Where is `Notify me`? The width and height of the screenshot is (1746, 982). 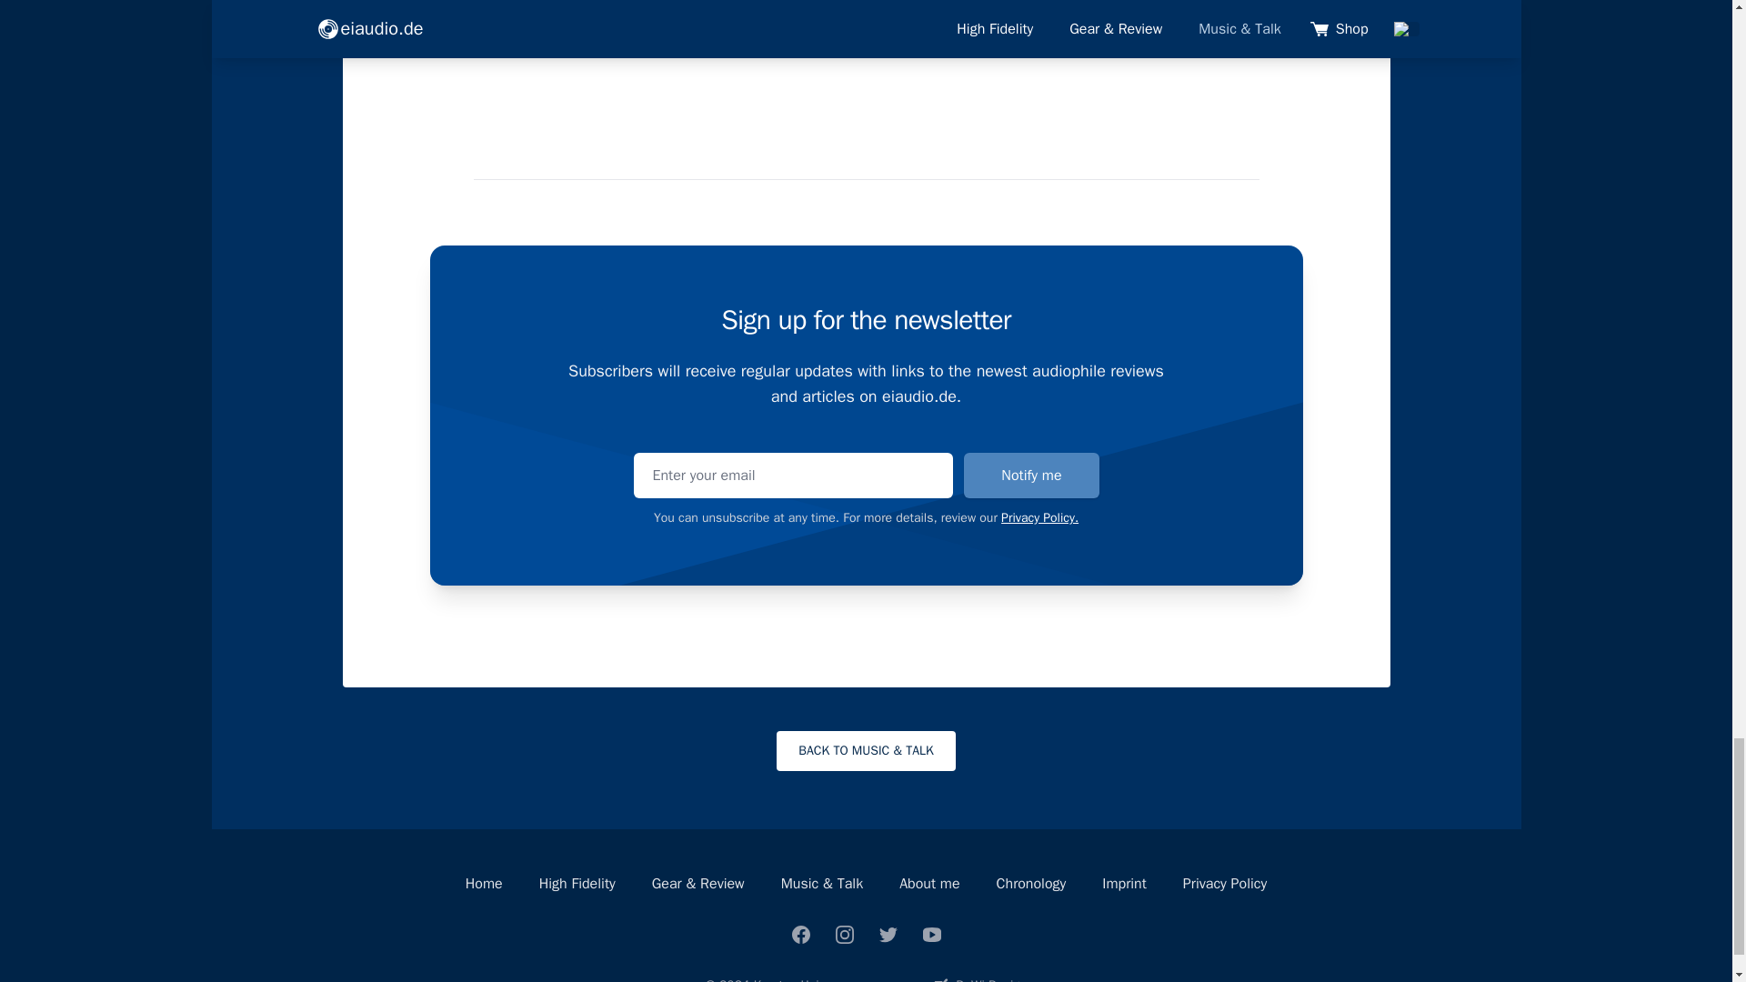
Notify me is located at coordinates (1030, 475).